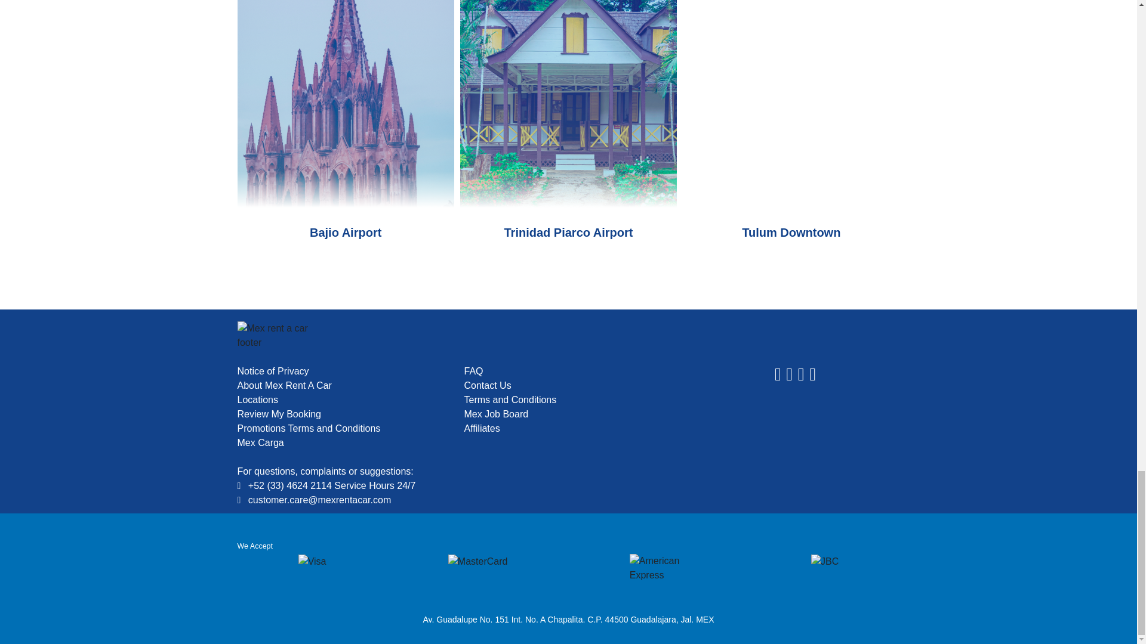 The image size is (1146, 644). I want to click on Locations, so click(341, 400).